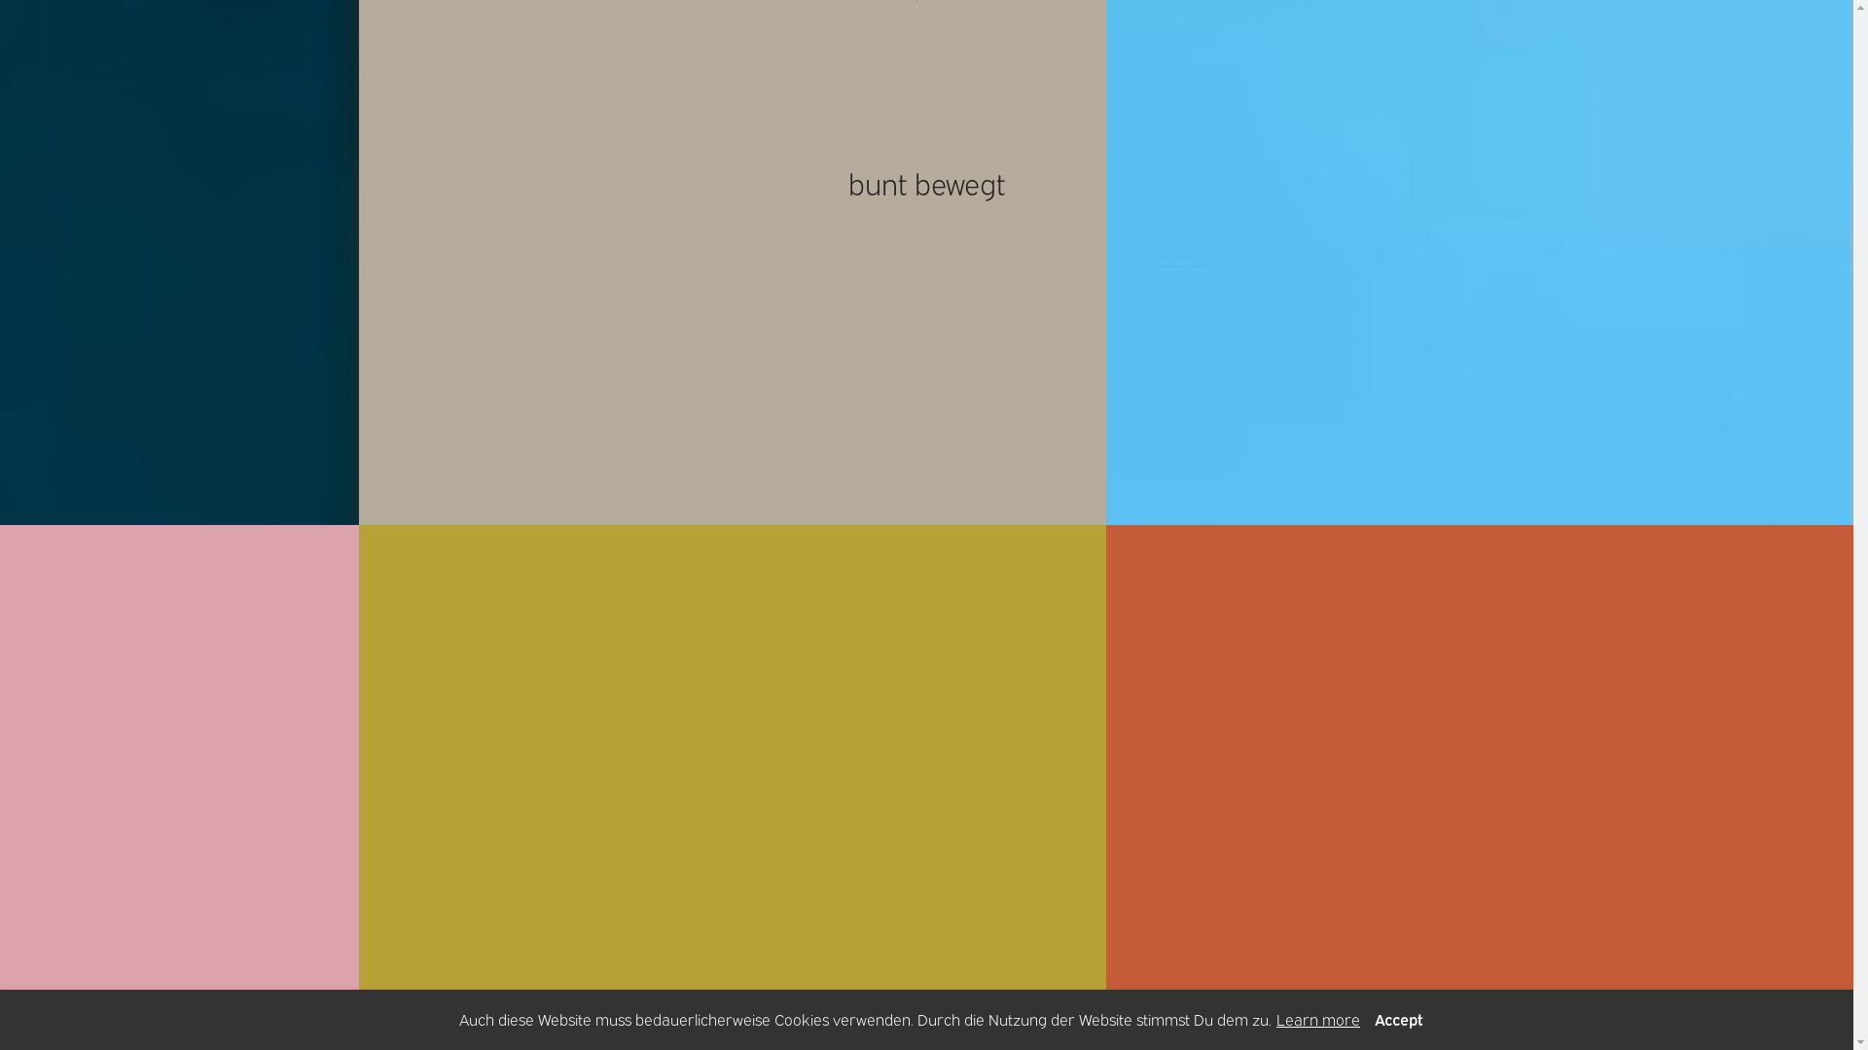 This screenshot has height=1050, width=1868. Describe the element at coordinates (238, 30) in the screenshot. I see `BettinaMeuli` at that location.